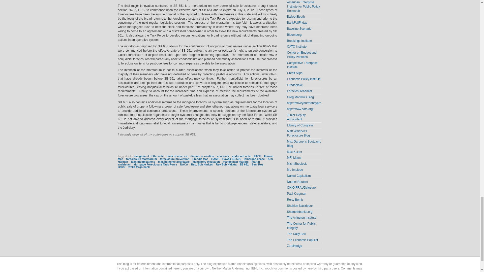 This screenshot has width=484, height=272. What do you see at coordinates (231, 159) in the screenshot?
I see `Hawaii SB 651` at bounding box center [231, 159].